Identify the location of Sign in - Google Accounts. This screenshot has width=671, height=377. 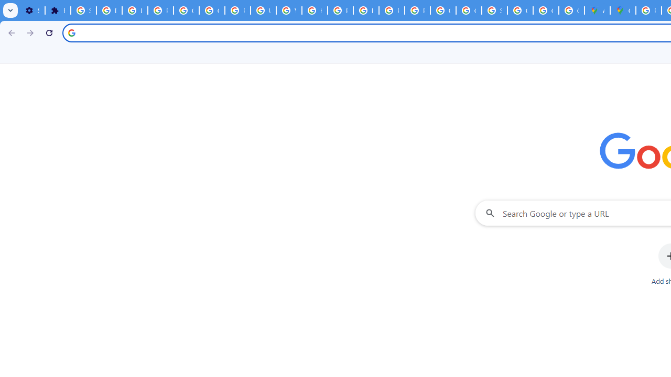
(83, 10).